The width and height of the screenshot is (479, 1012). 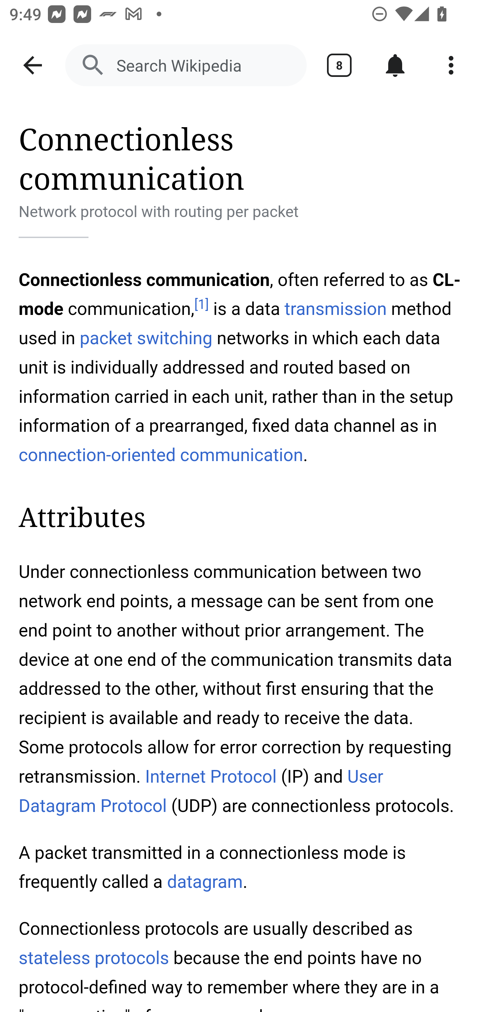 I want to click on User Datagram Protocol, so click(x=201, y=791).